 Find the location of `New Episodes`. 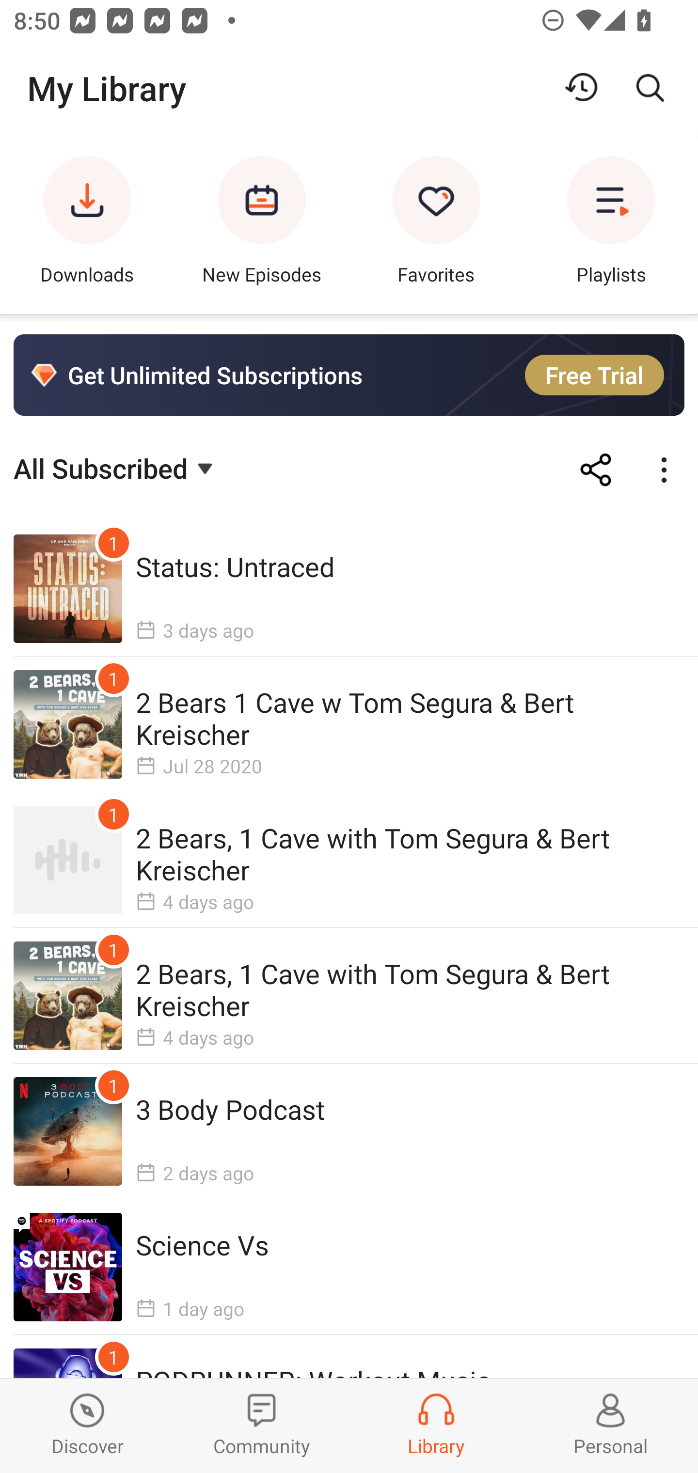

New Episodes is located at coordinates (262, 224).